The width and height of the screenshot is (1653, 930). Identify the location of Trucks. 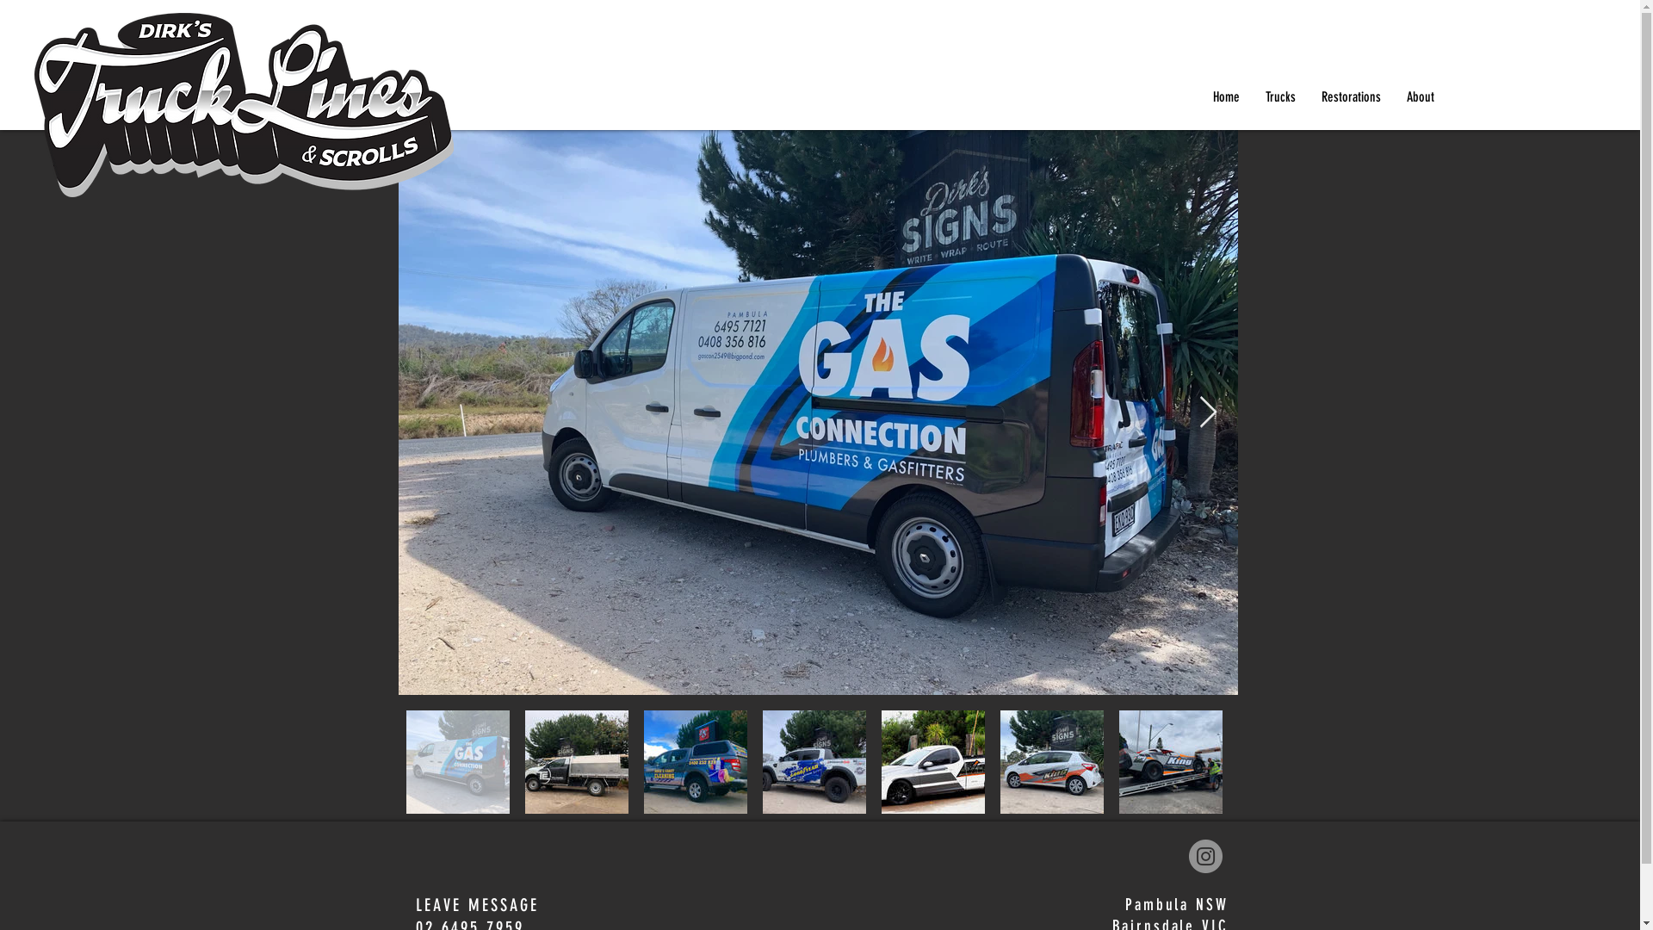
(1281, 97).